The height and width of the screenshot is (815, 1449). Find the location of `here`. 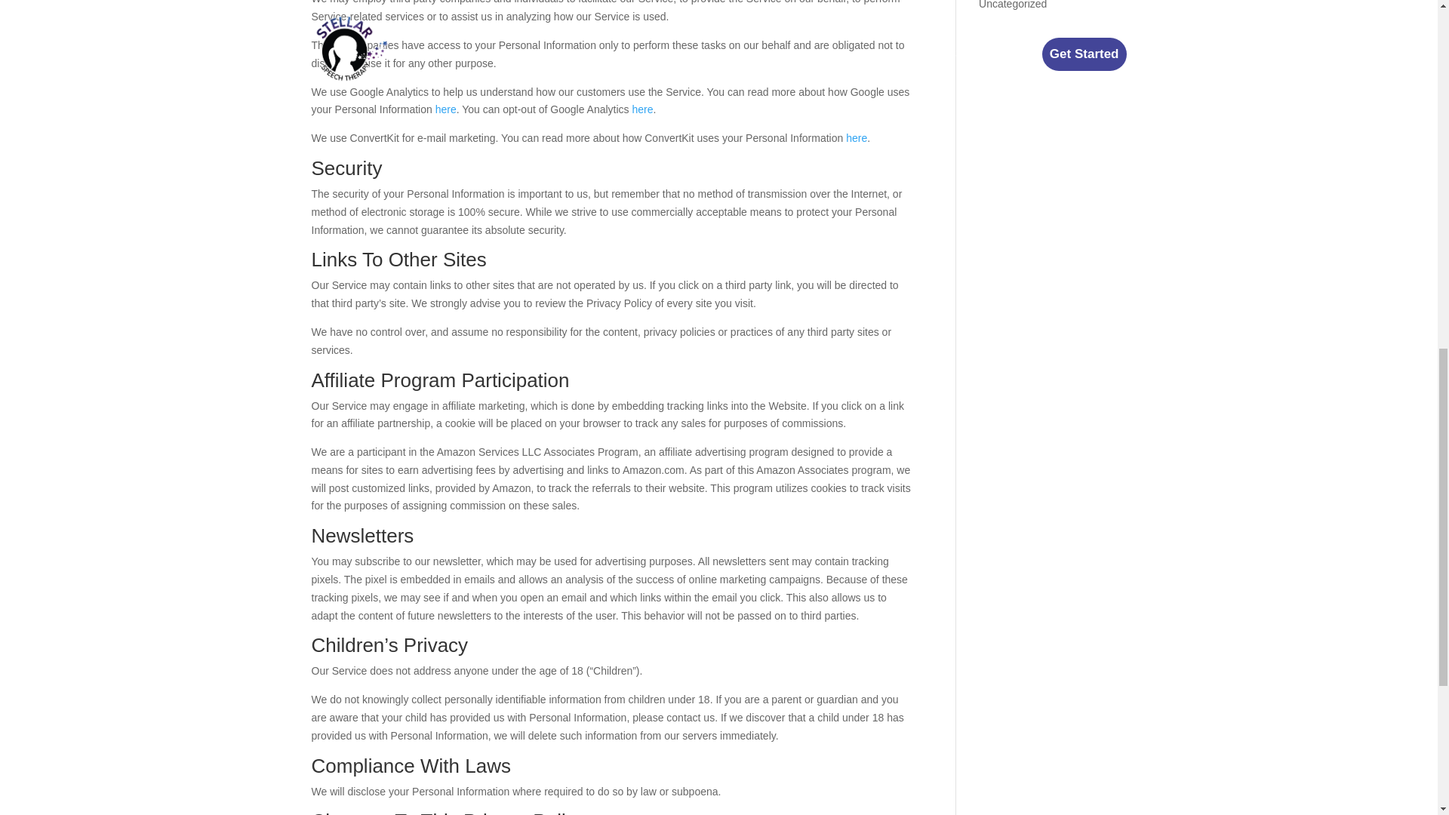

here is located at coordinates (642, 109).